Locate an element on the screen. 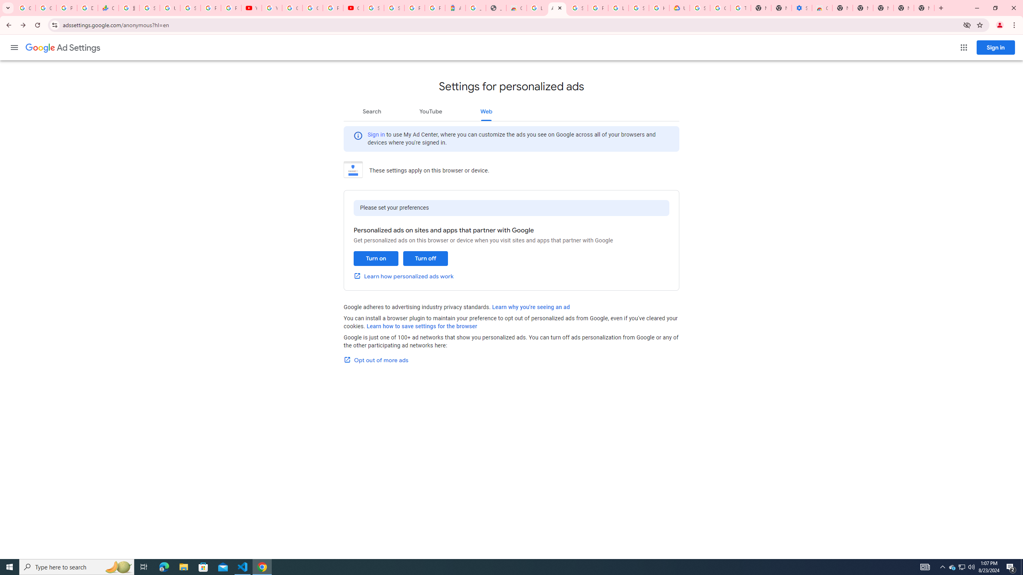 This screenshot has height=575, width=1023. Sign in - Google Accounts is located at coordinates (149, 8).